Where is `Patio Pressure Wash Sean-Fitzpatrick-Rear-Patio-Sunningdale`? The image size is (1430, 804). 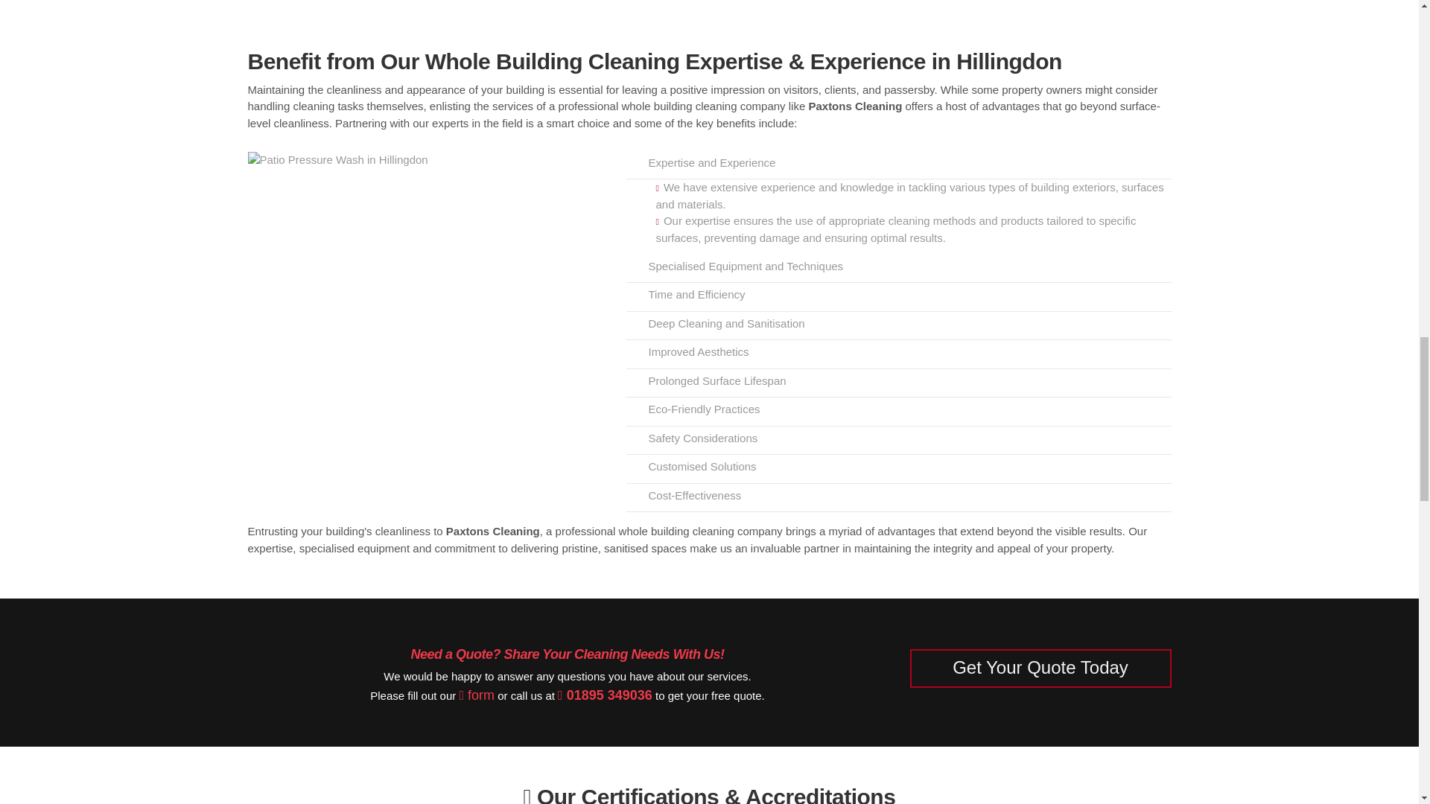 Patio Pressure Wash Sean-Fitzpatrick-Rear-Patio-Sunningdale is located at coordinates (337, 160).